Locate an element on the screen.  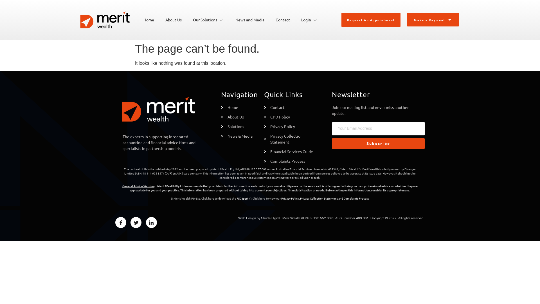
Web Design is located at coordinates (247, 218).